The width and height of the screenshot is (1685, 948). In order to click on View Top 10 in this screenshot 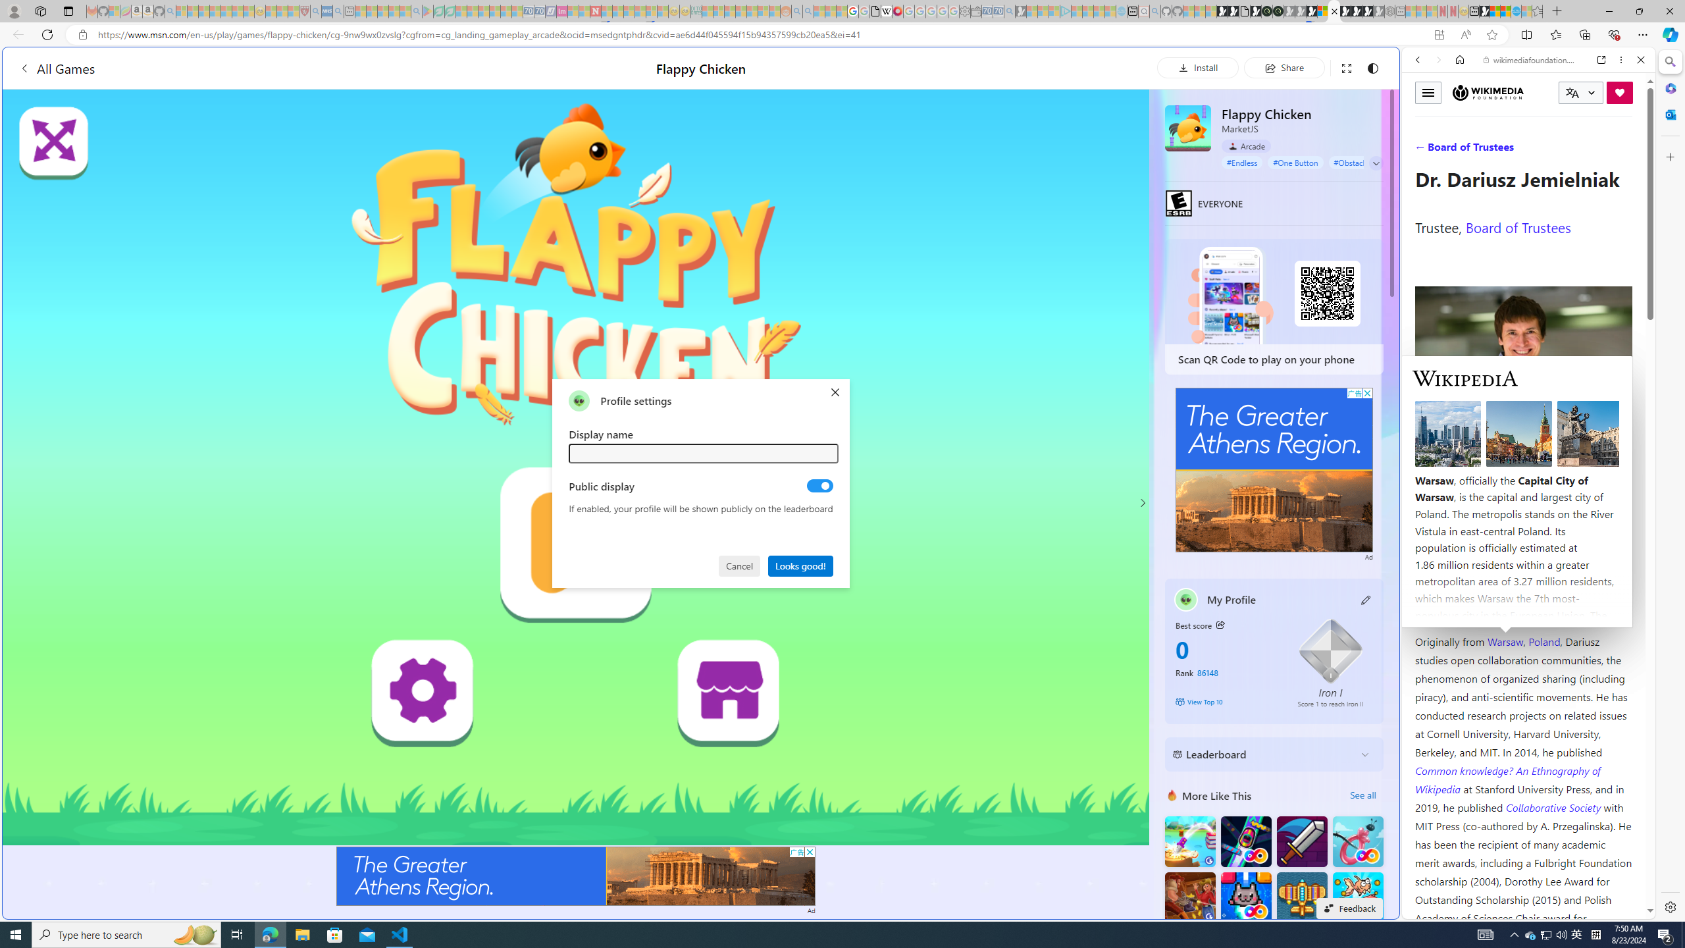, I will do `click(1227, 701)`.